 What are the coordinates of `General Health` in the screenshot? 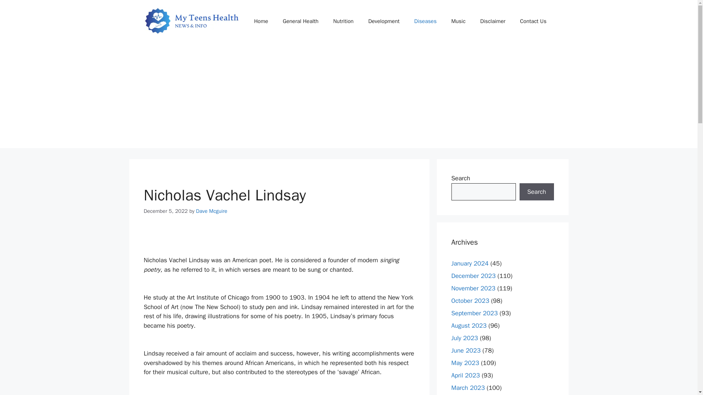 It's located at (301, 21).